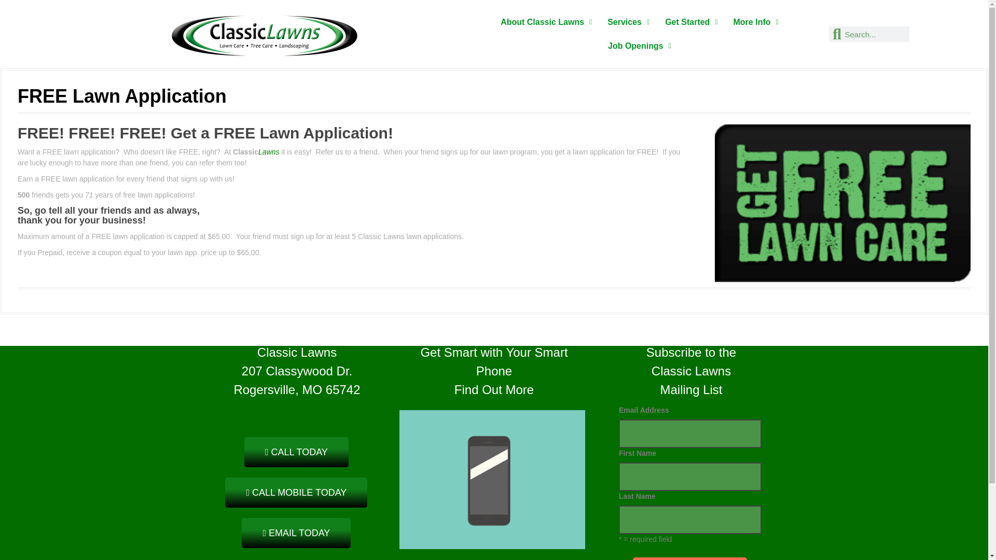  What do you see at coordinates (756, 22) in the screenshot?
I see `More Info` at bounding box center [756, 22].